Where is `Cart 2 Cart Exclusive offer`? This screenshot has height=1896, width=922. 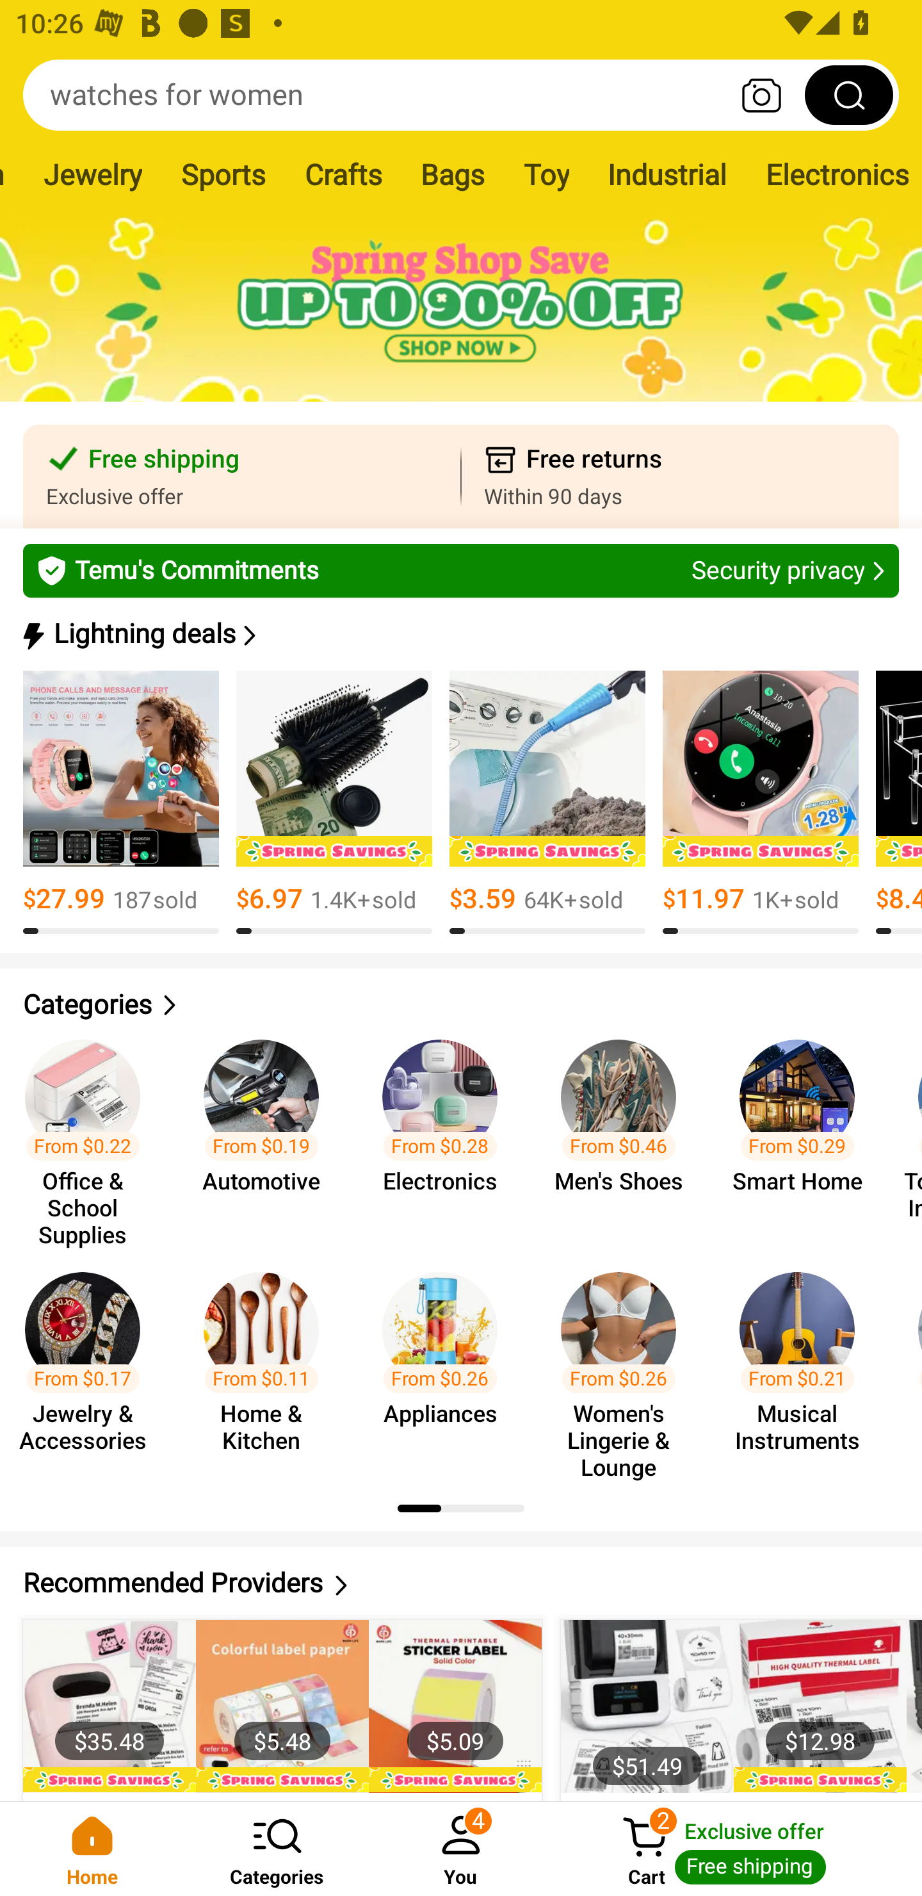 Cart 2 Cart Exclusive offer is located at coordinates (738, 1849).